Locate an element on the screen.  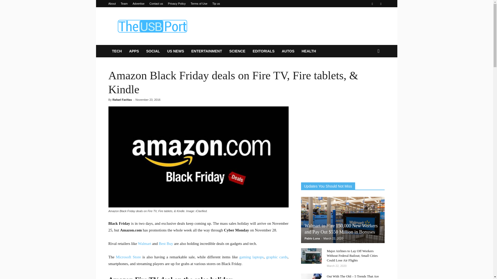
Advertisement is located at coordinates (290, 26).